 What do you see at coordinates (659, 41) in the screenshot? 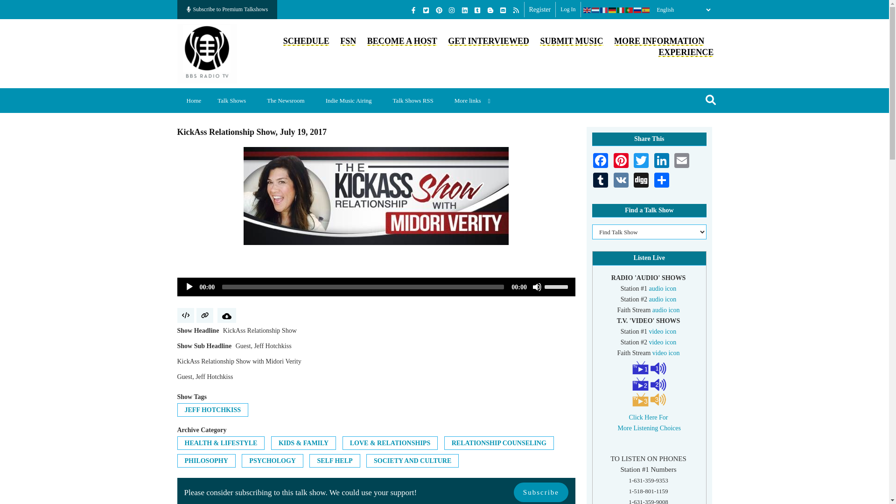
I see `MORE INFORMATION` at bounding box center [659, 41].